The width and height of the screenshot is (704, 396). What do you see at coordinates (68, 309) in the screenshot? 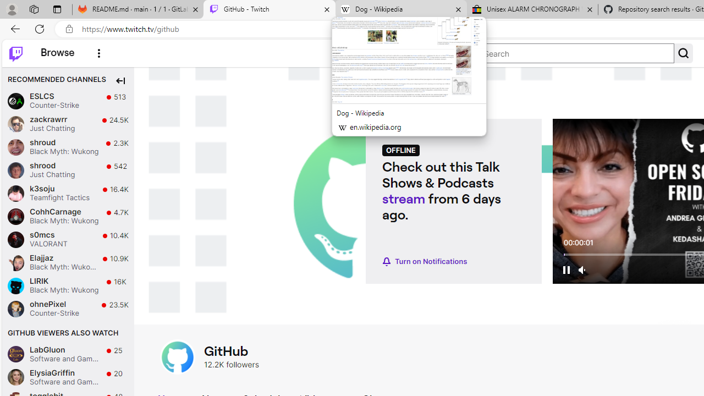
I see `ohnePixel ohnePixel Counter-Strike Live 23.5K viewers` at bounding box center [68, 309].